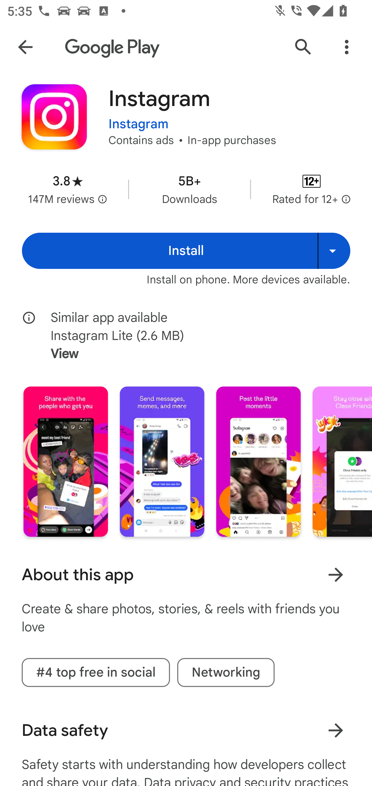 The image size is (372, 786). What do you see at coordinates (336, 575) in the screenshot?
I see `Learn more About this app` at bounding box center [336, 575].